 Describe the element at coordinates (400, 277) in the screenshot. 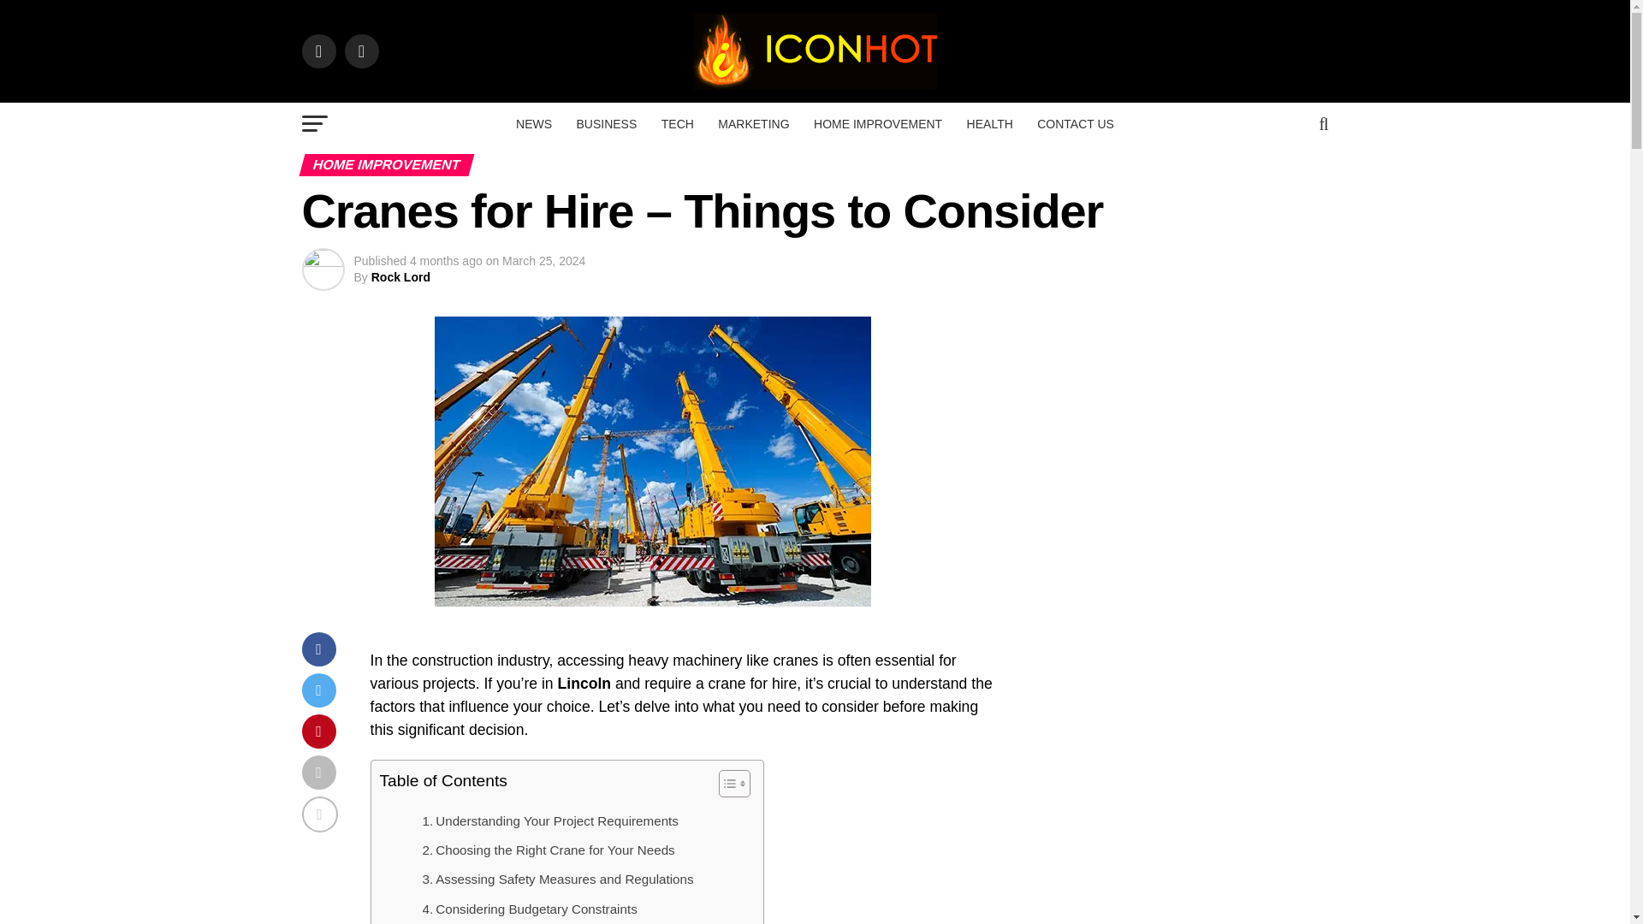

I see `Rock Lord` at that location.